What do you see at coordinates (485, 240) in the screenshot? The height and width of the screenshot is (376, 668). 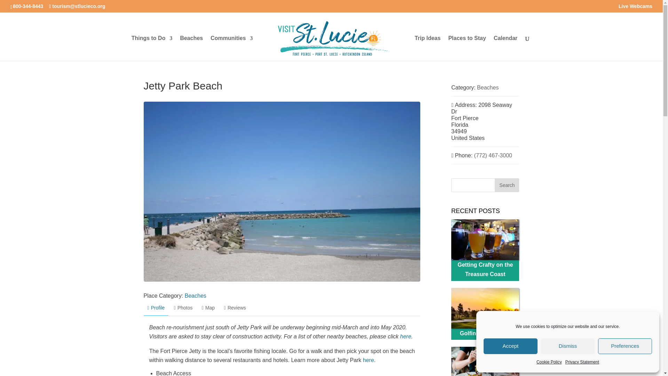 I see `Getting Crafty on the Treasure Coast` at bounding box center [485, 240].